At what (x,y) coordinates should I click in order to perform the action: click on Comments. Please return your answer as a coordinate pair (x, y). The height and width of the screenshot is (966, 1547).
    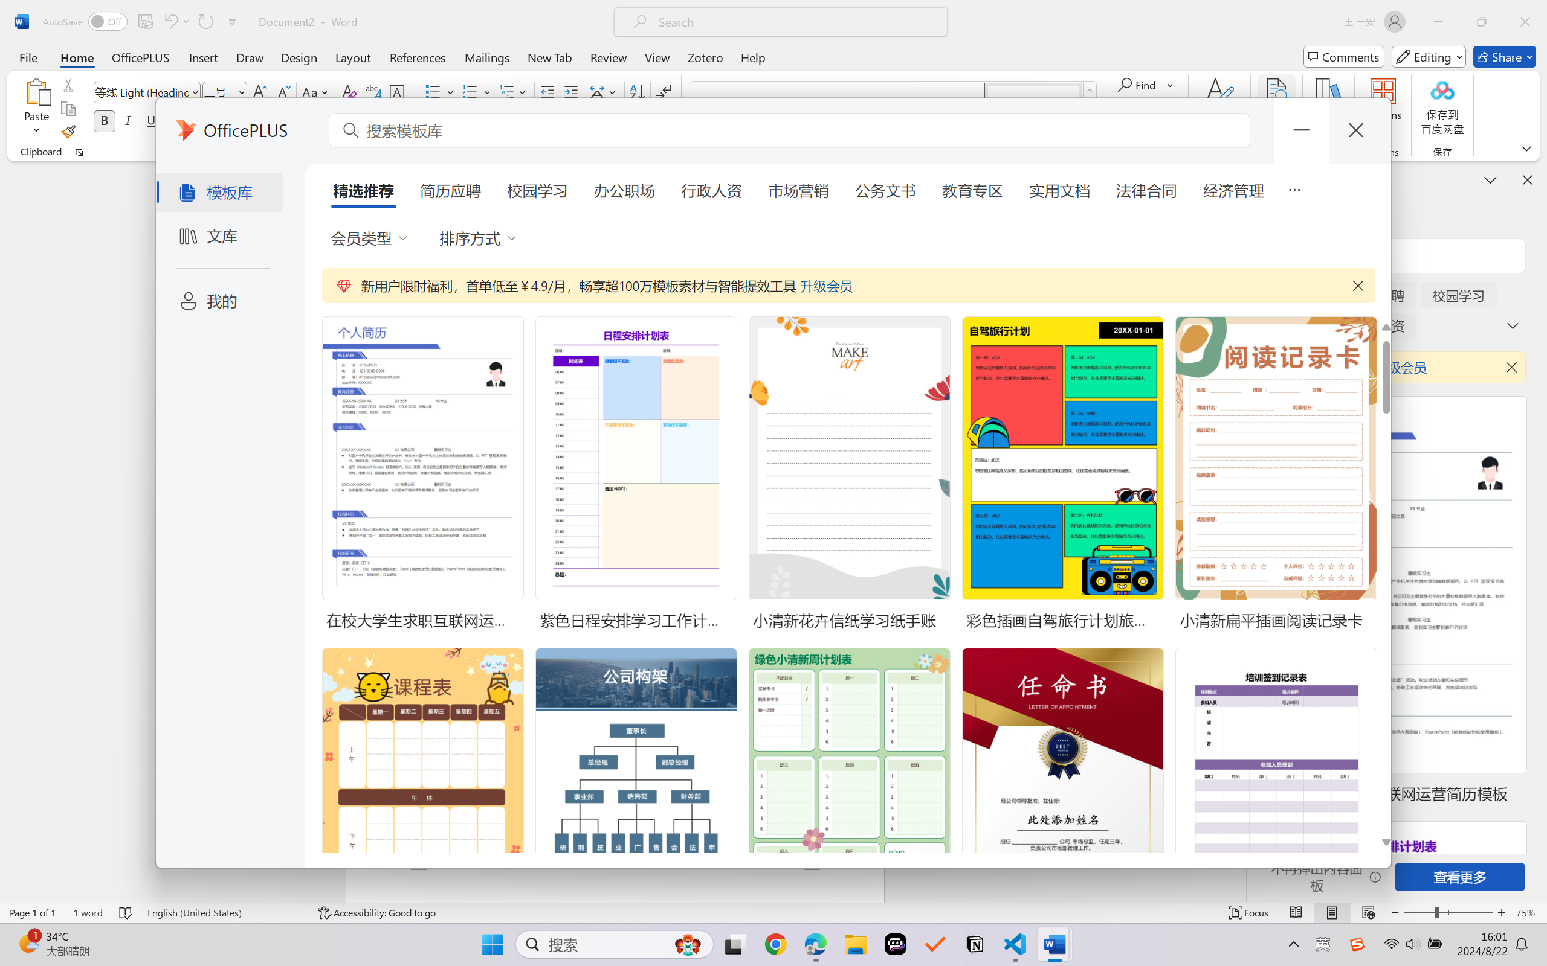
    Looking at the image, I should click on (1344, 57).